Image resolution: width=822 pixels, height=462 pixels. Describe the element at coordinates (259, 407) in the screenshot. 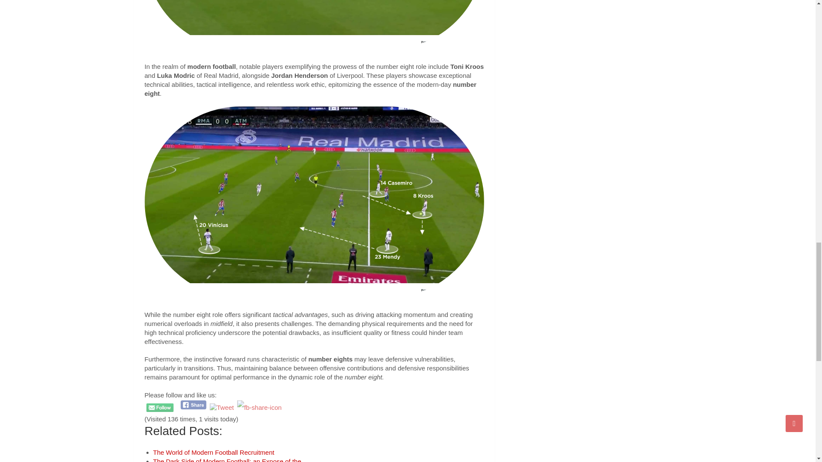

I see `Pin Share` at that location.